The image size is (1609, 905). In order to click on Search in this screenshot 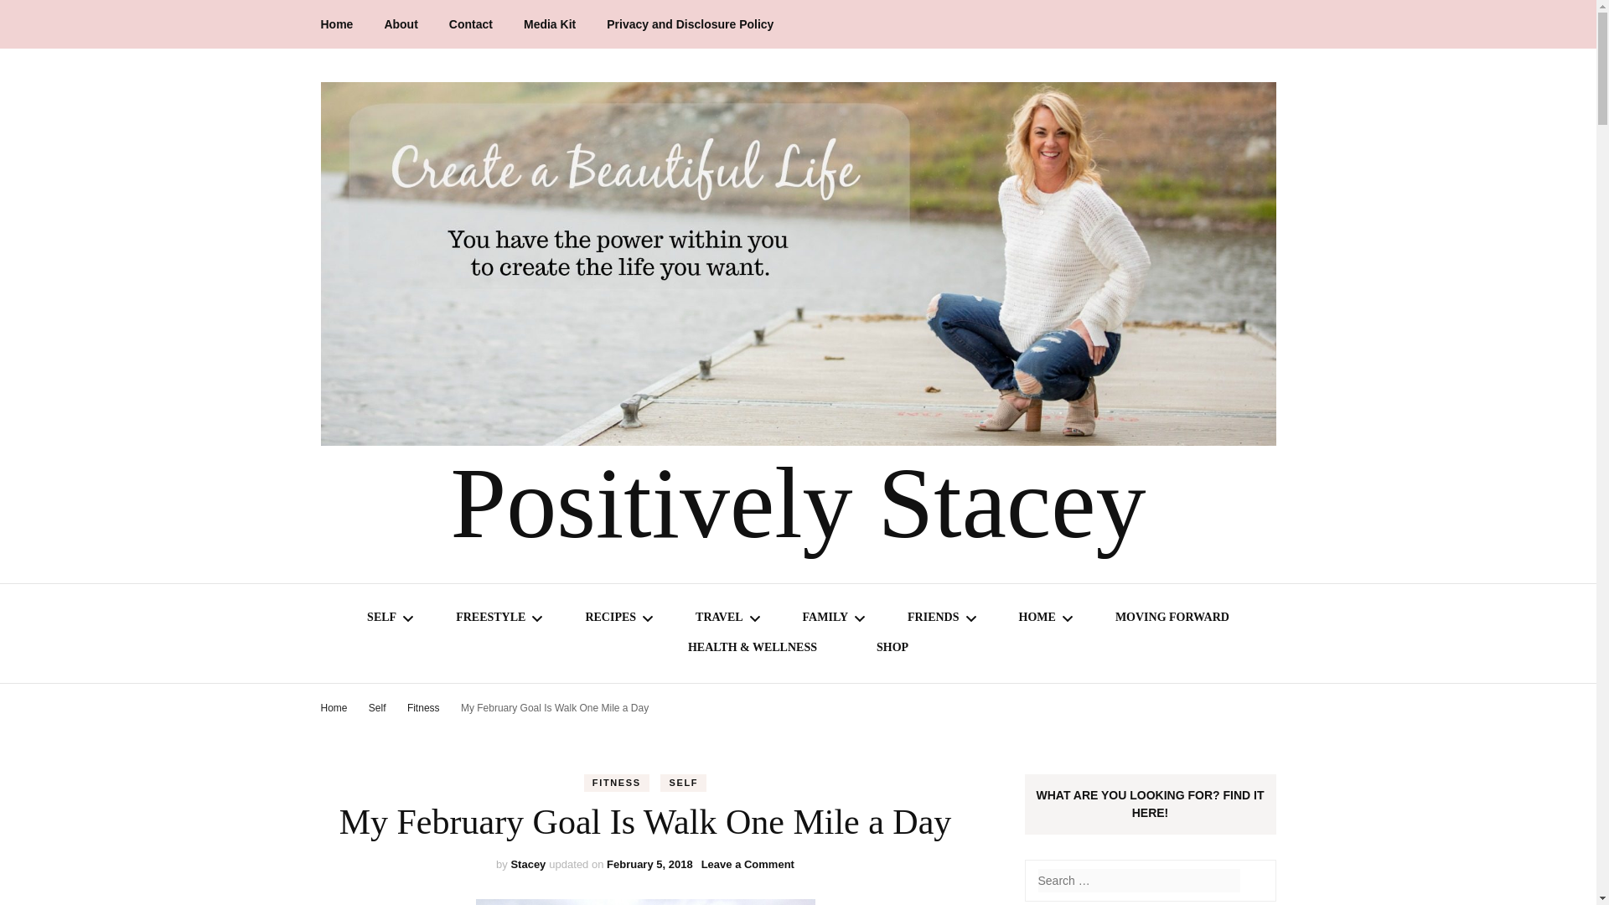, I will do `click(1254, 881)`.